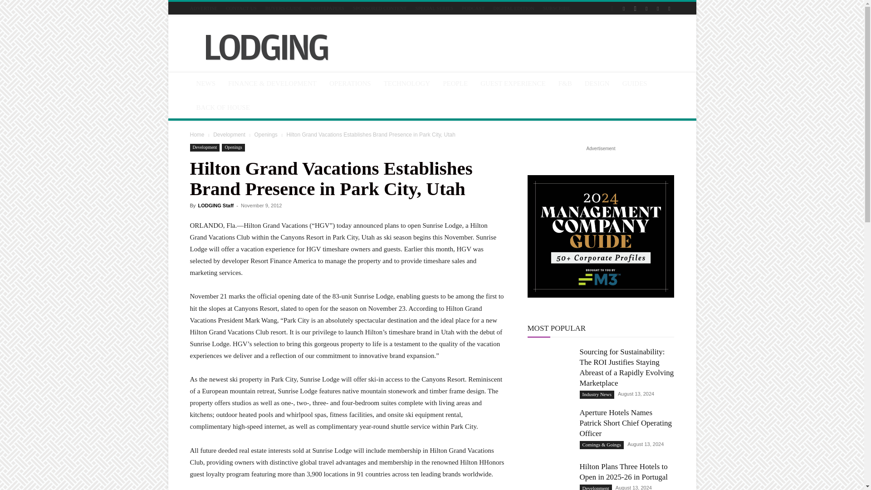 This screenshot has width=871, height=490. I want to click on SPONSORED CONTENT, so click(379, 8).